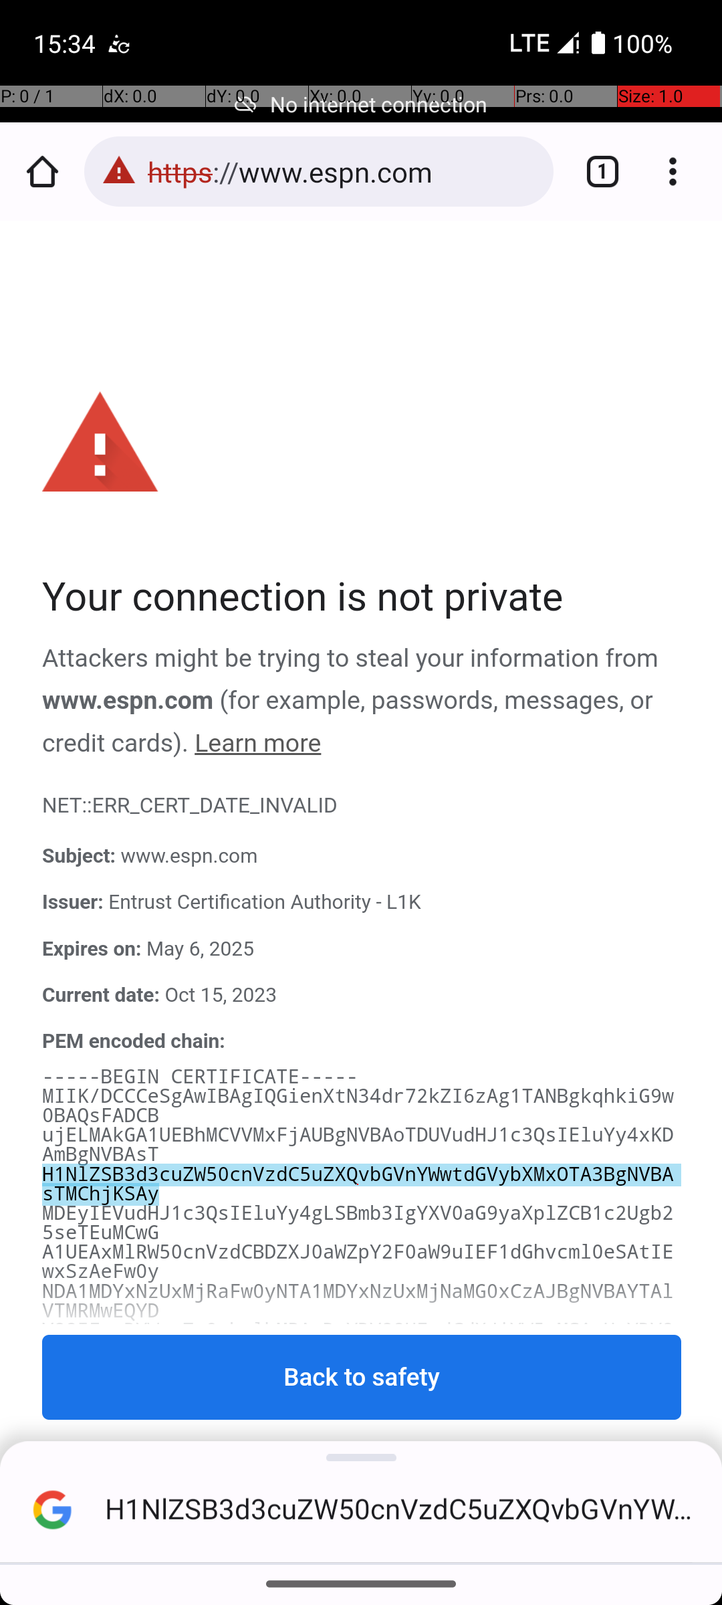 Image resolution: width=722 pixels, height=1605 pixels. Describe the element at coordinates (358, 1558) in the screenshot. I see `GK8KjTiZw+Zq/lr0SSjTncYRK5vcJRubXf/tw2XakVDTuDFCMLdVNEvcWdBbam9M` at that location.